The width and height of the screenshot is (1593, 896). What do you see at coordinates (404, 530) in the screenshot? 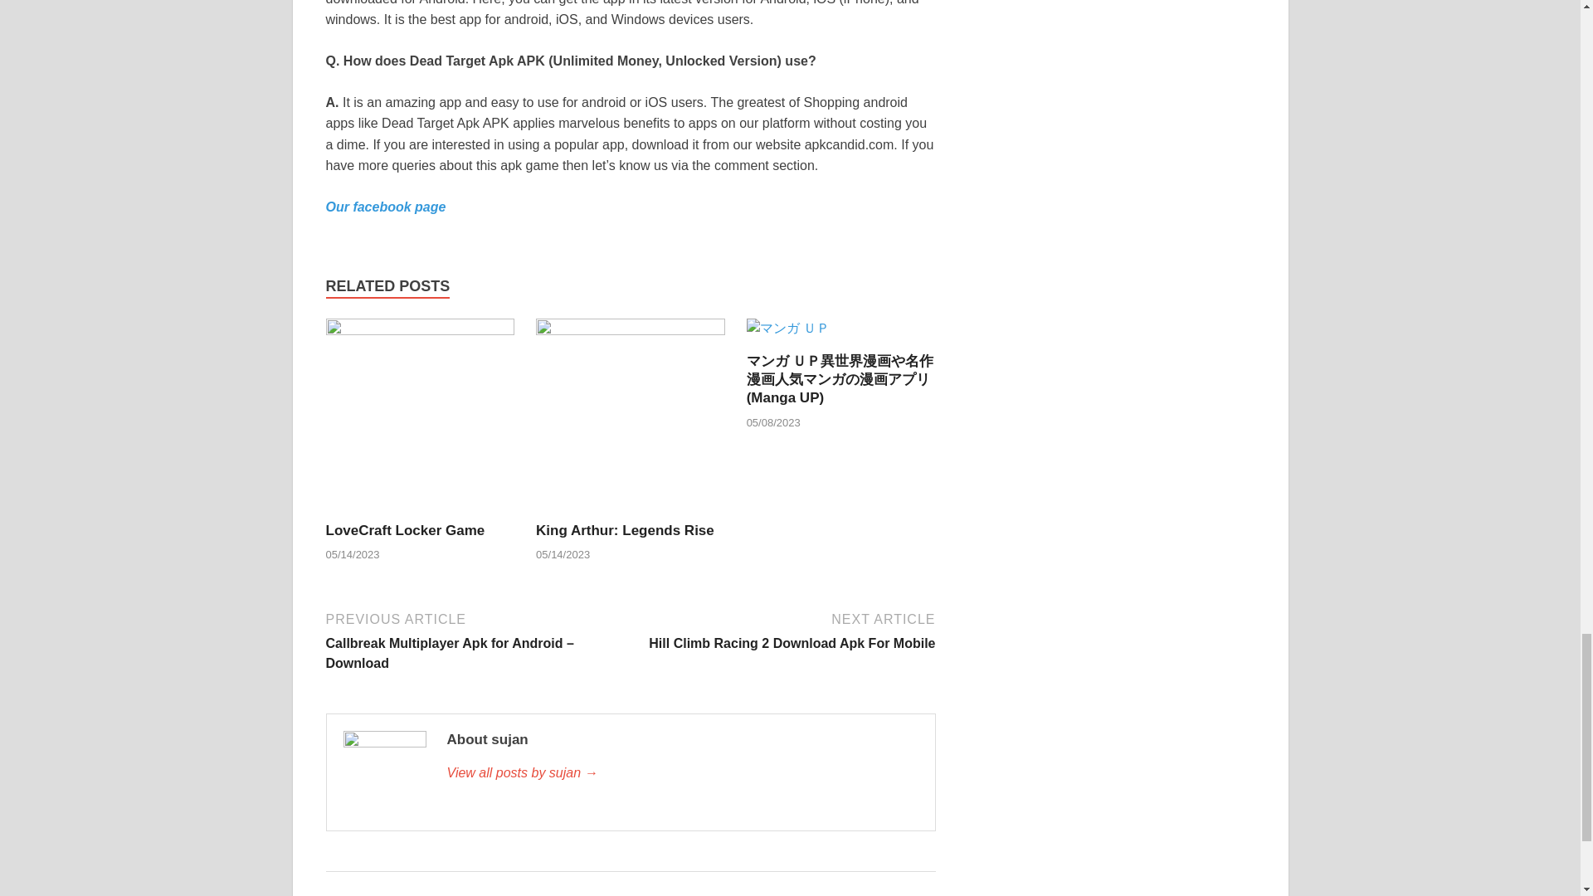
I see `LoveCraft Locker Game` at bounding box center [404, 530].